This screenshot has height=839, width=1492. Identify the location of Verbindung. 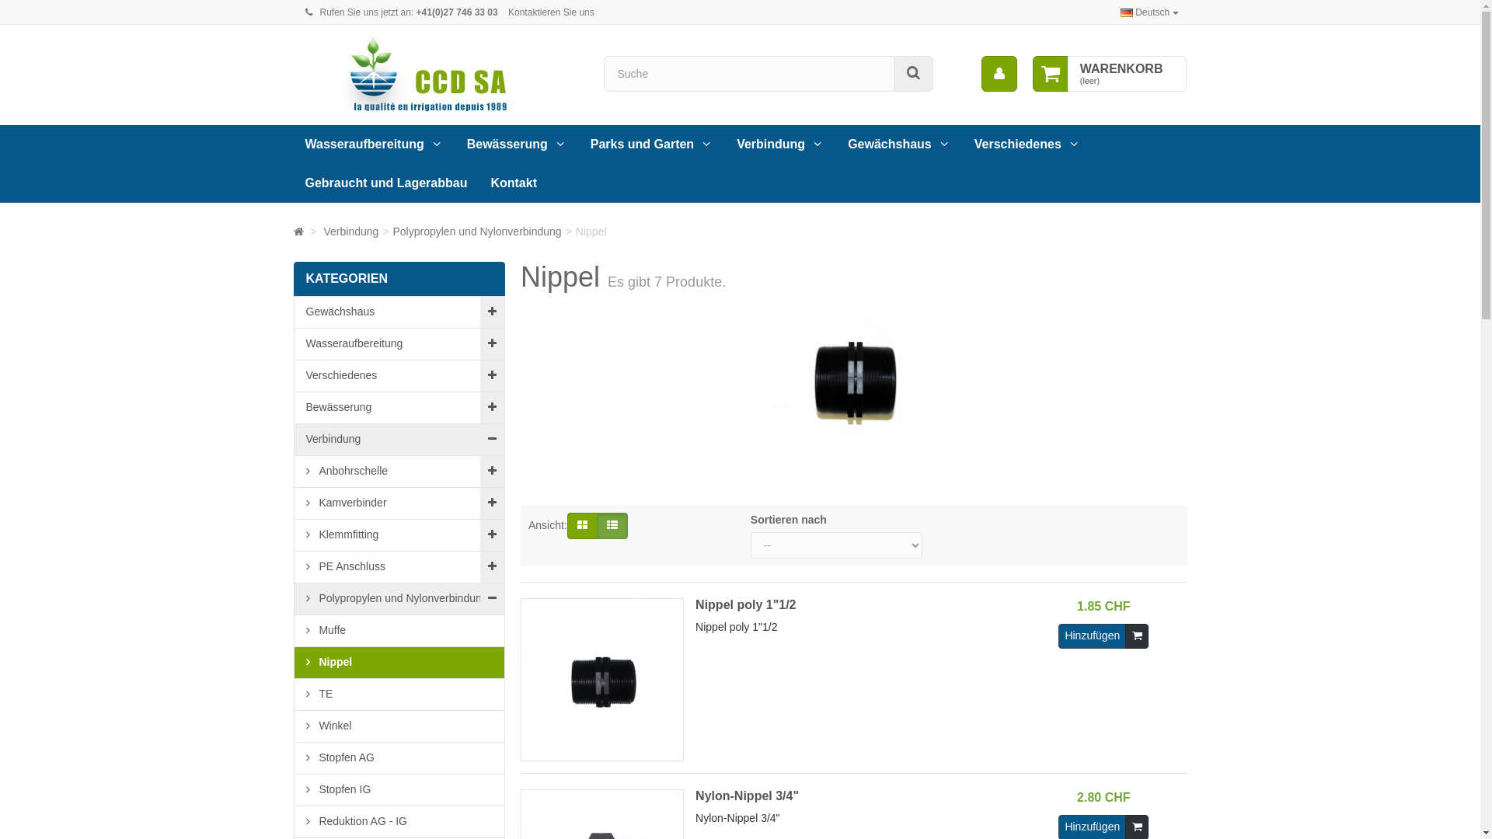
(351, 232).